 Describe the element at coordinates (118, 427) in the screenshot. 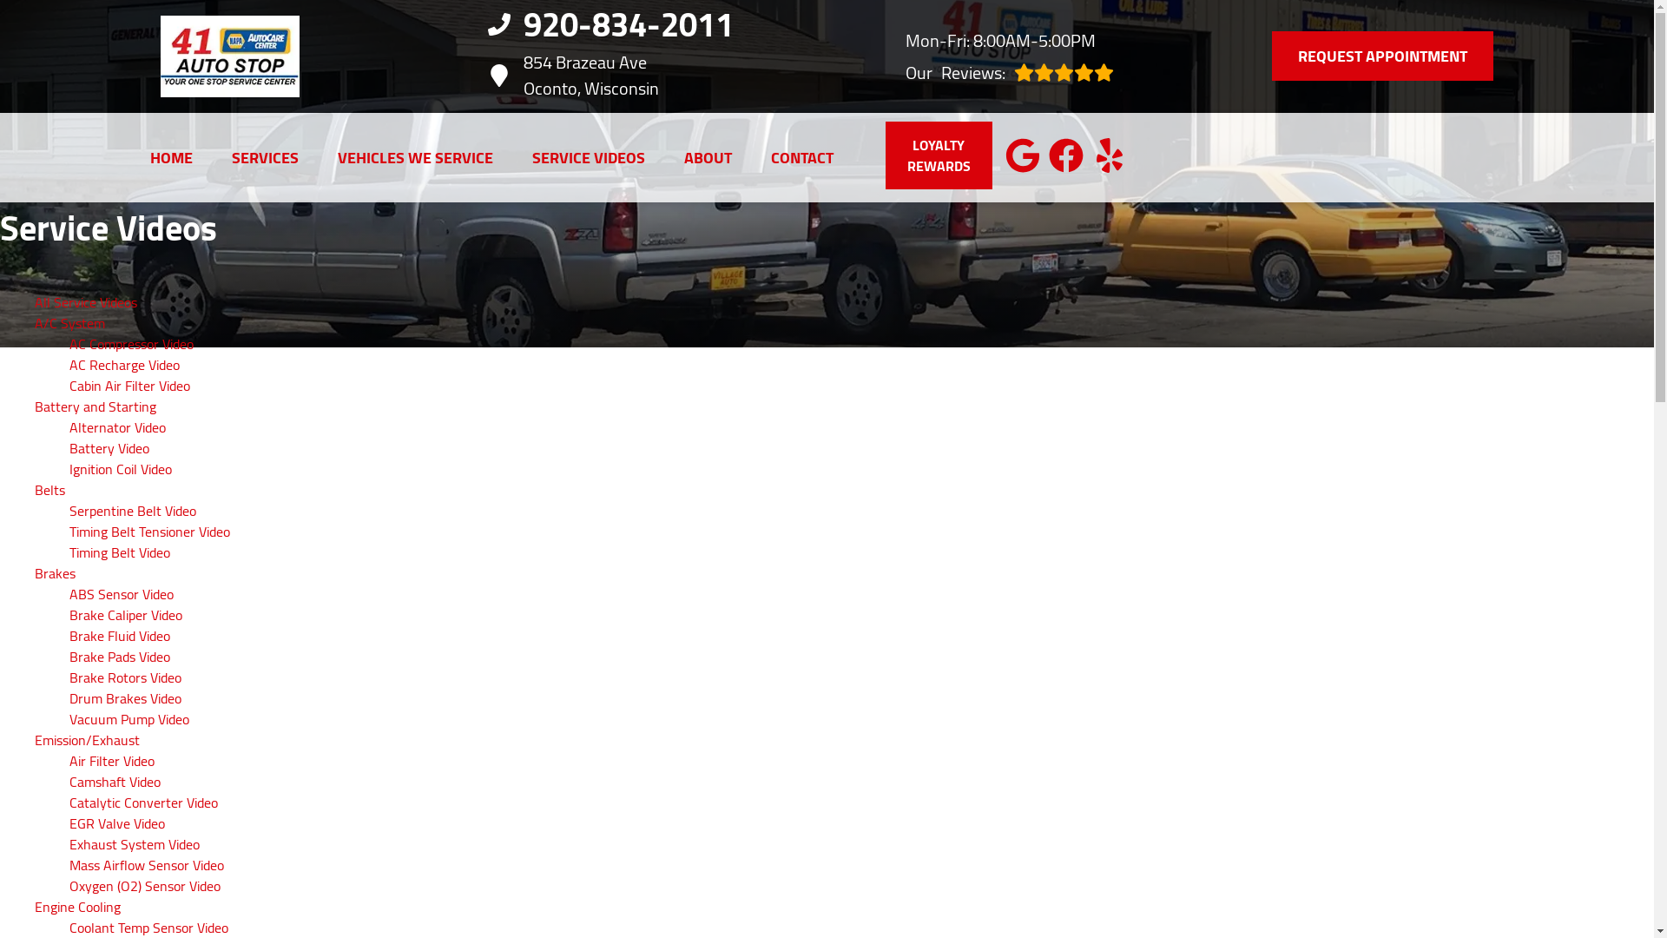

I see `Alternator Video` at that location.